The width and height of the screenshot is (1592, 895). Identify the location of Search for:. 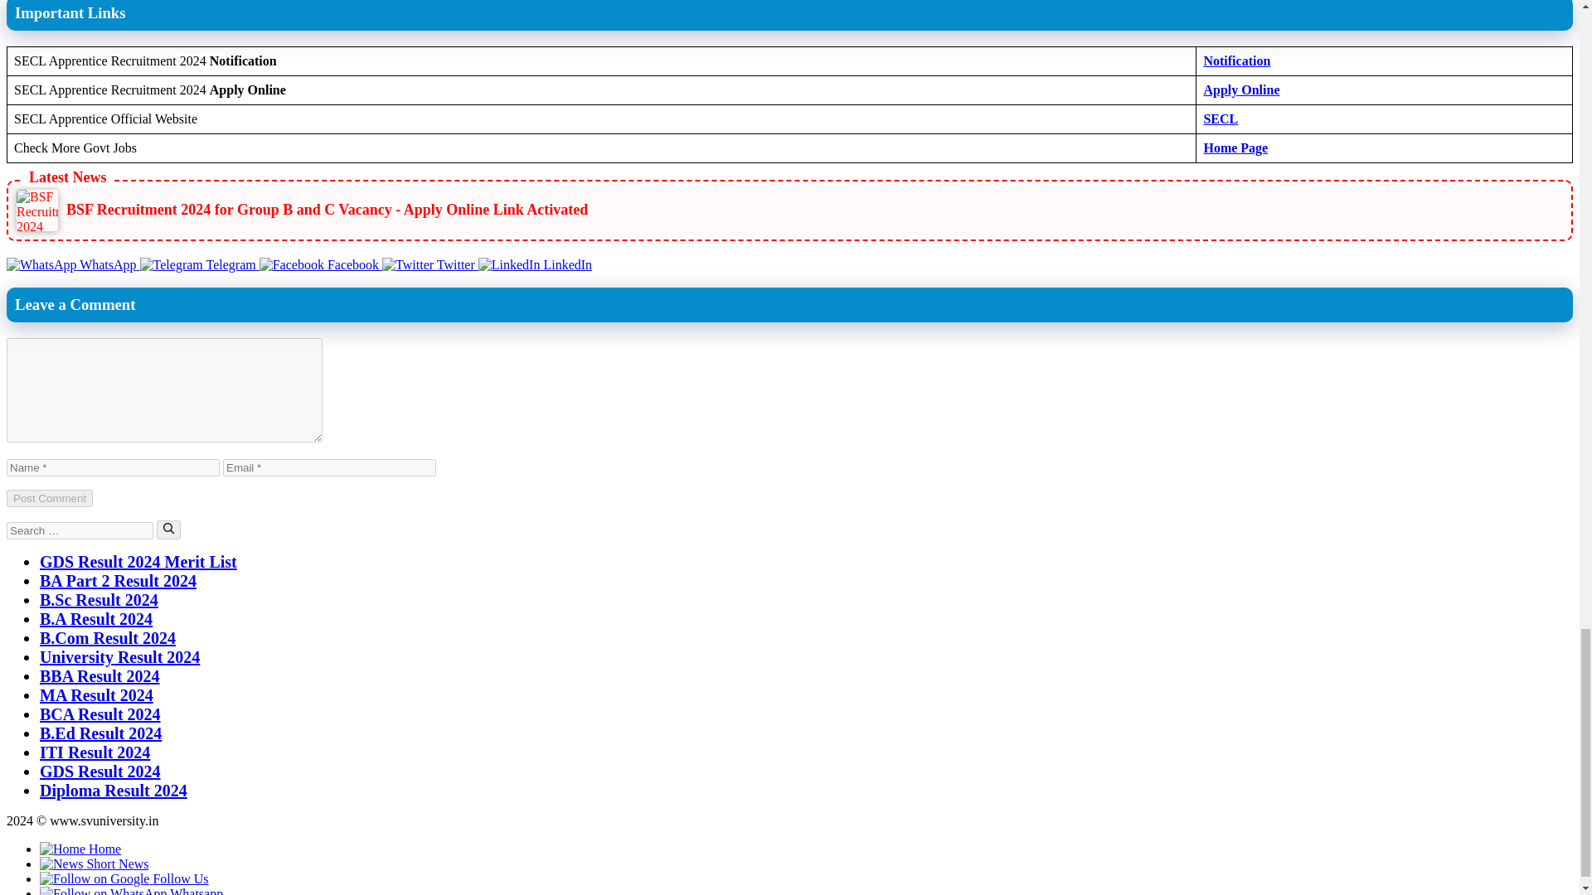
(80, 530).